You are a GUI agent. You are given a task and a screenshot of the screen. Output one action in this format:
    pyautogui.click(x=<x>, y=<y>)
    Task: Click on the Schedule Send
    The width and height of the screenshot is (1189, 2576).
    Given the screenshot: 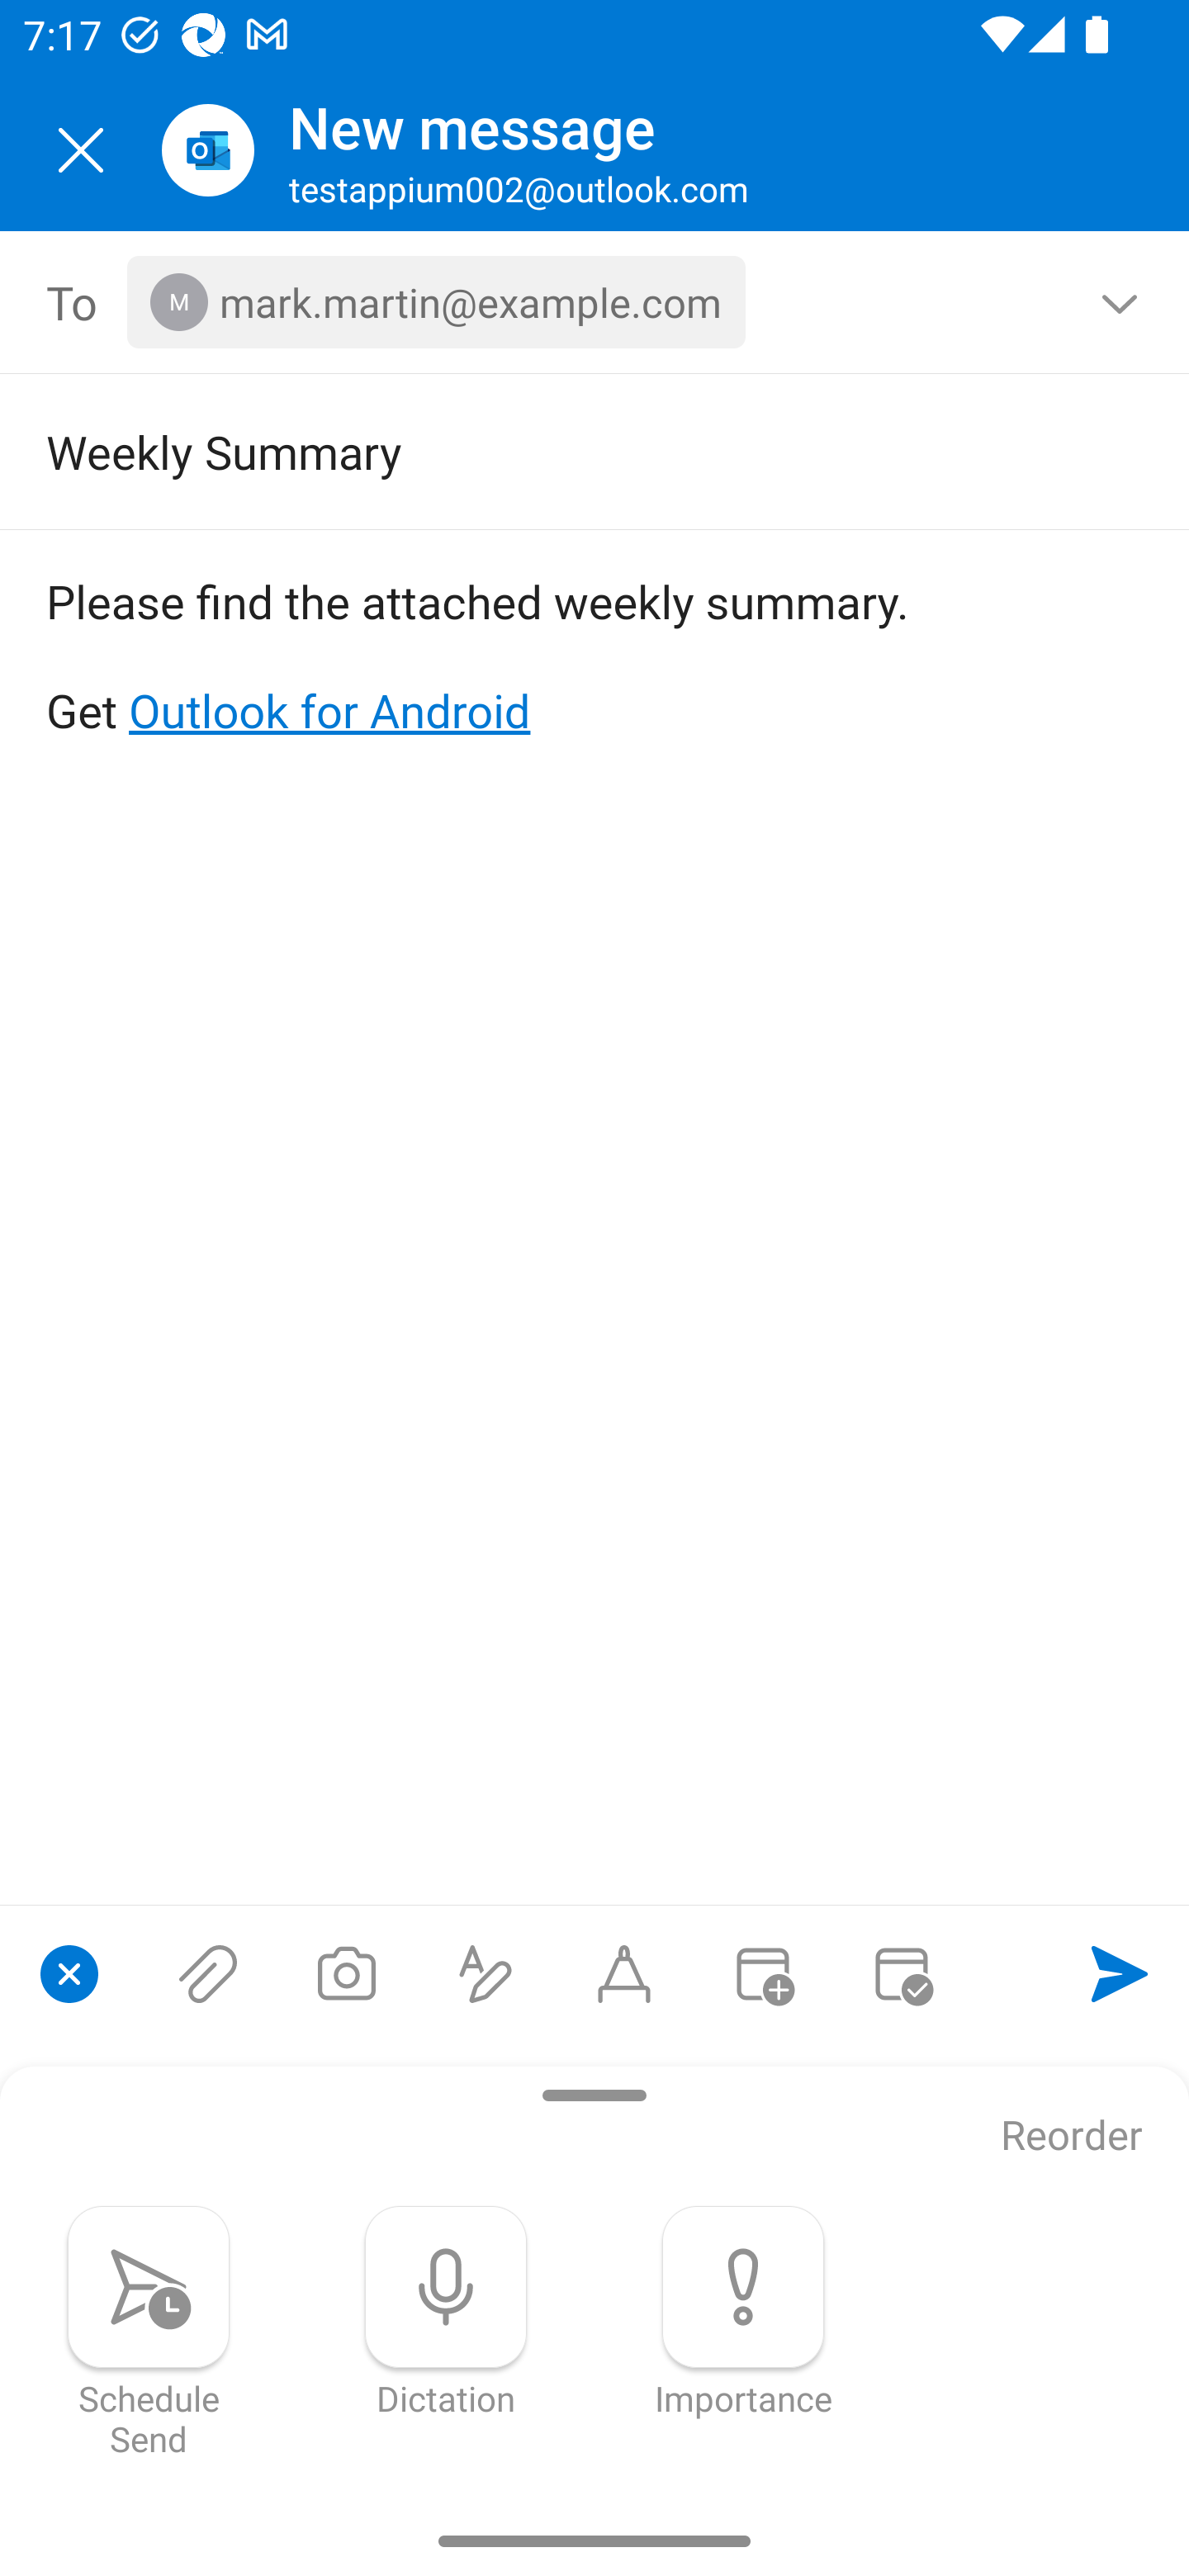 What is the action you would take?
    pyautogui.click(x=149, y=2332)
    